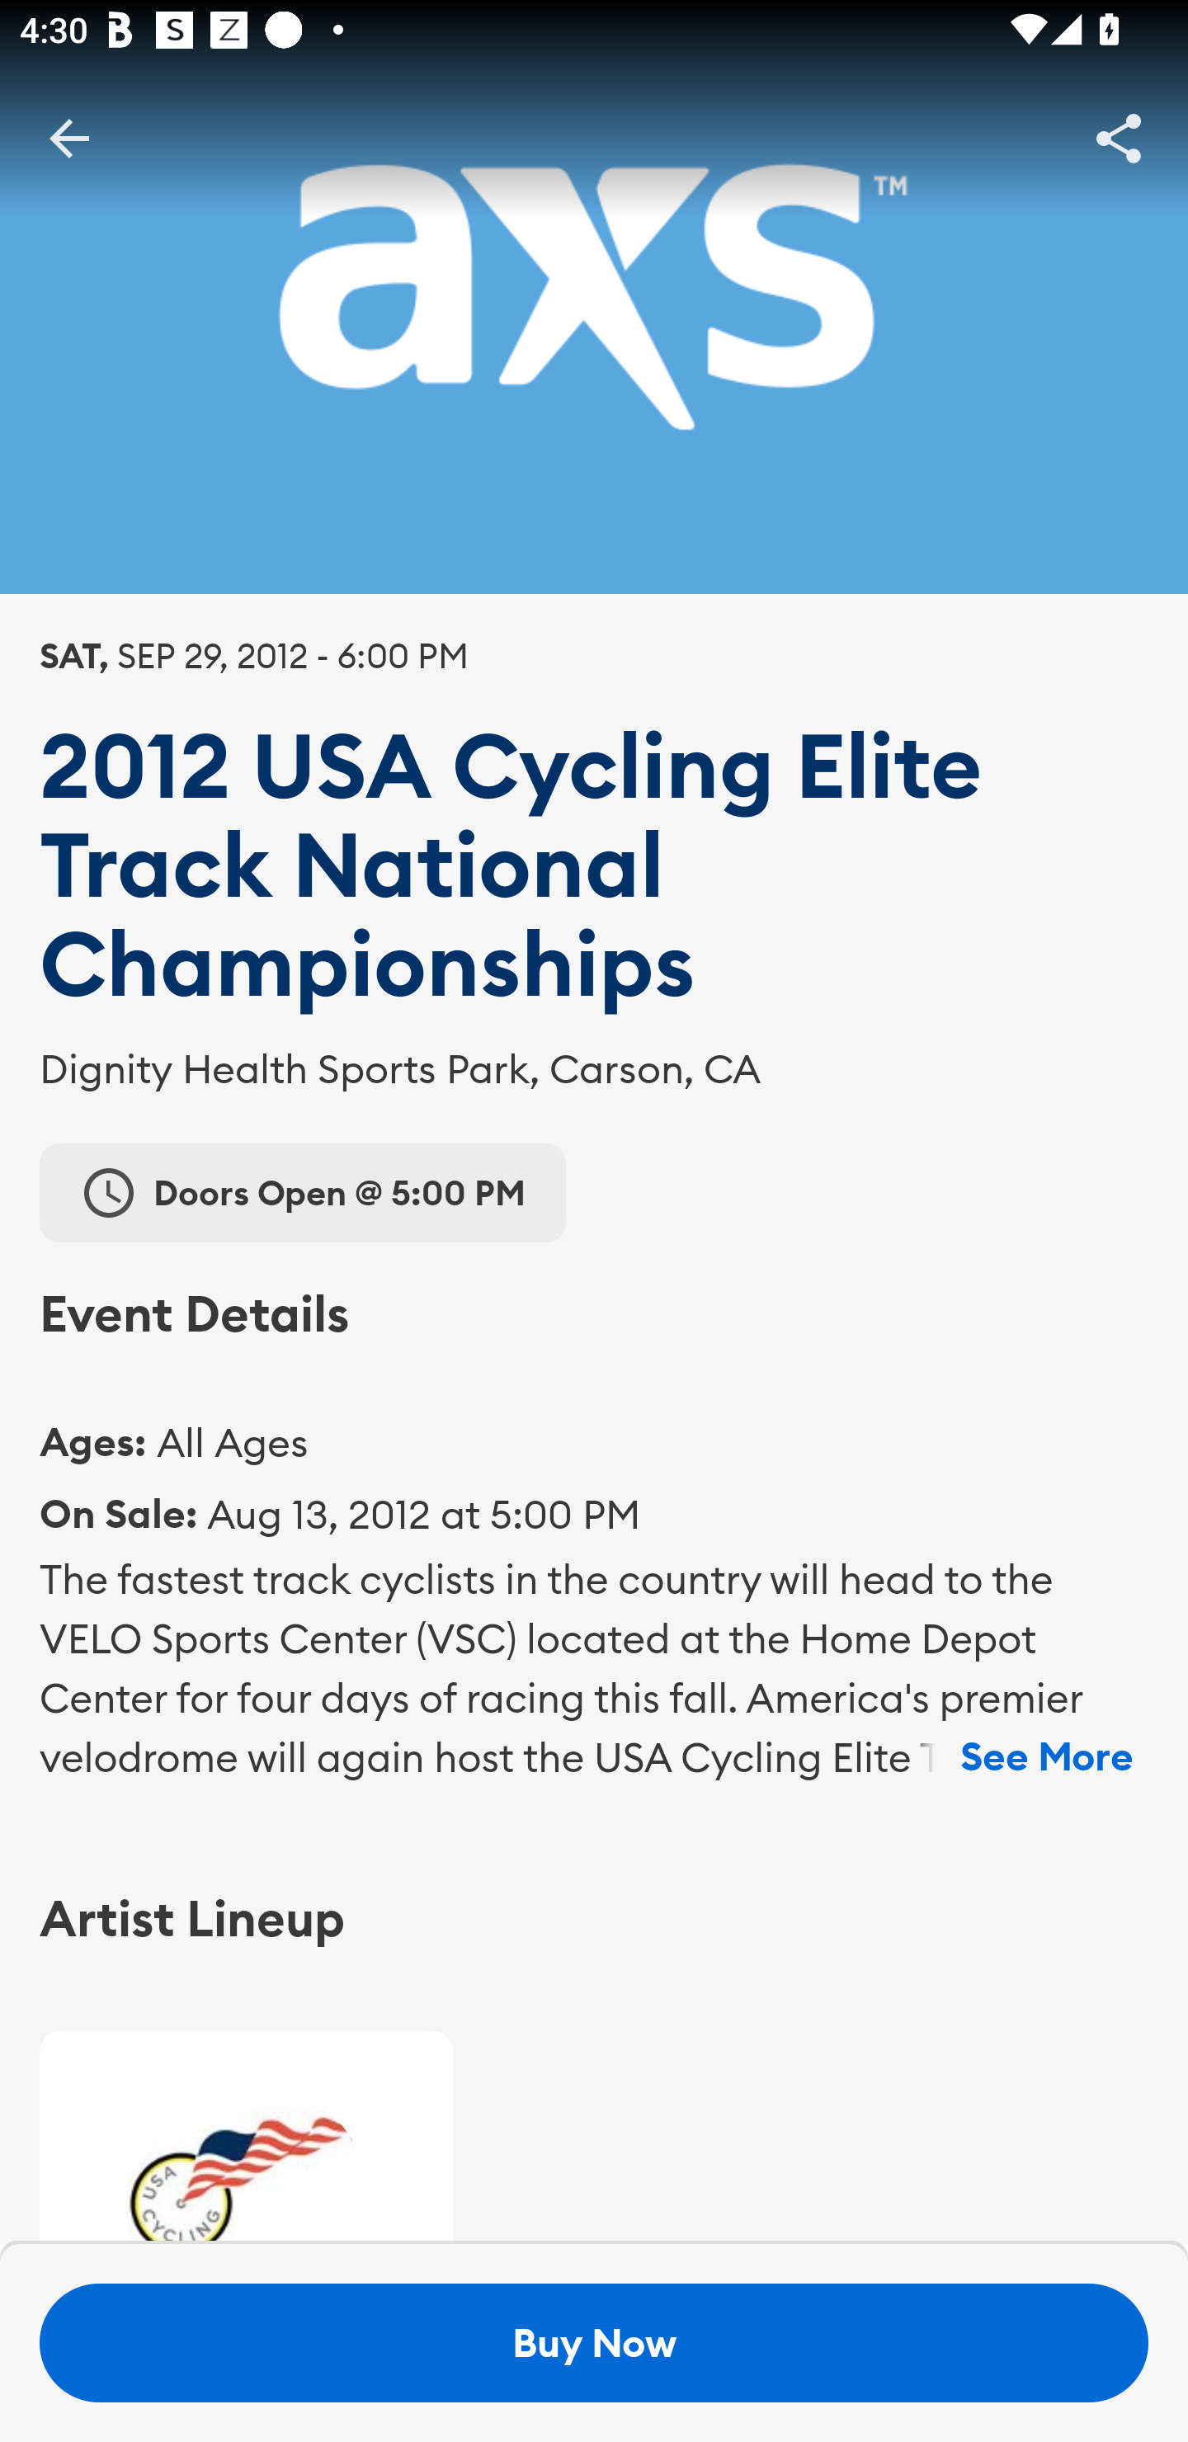  What do you see at coordinates (1119, 137) in the screenshot?
I see `Share` at bounding box center [1119, 137].